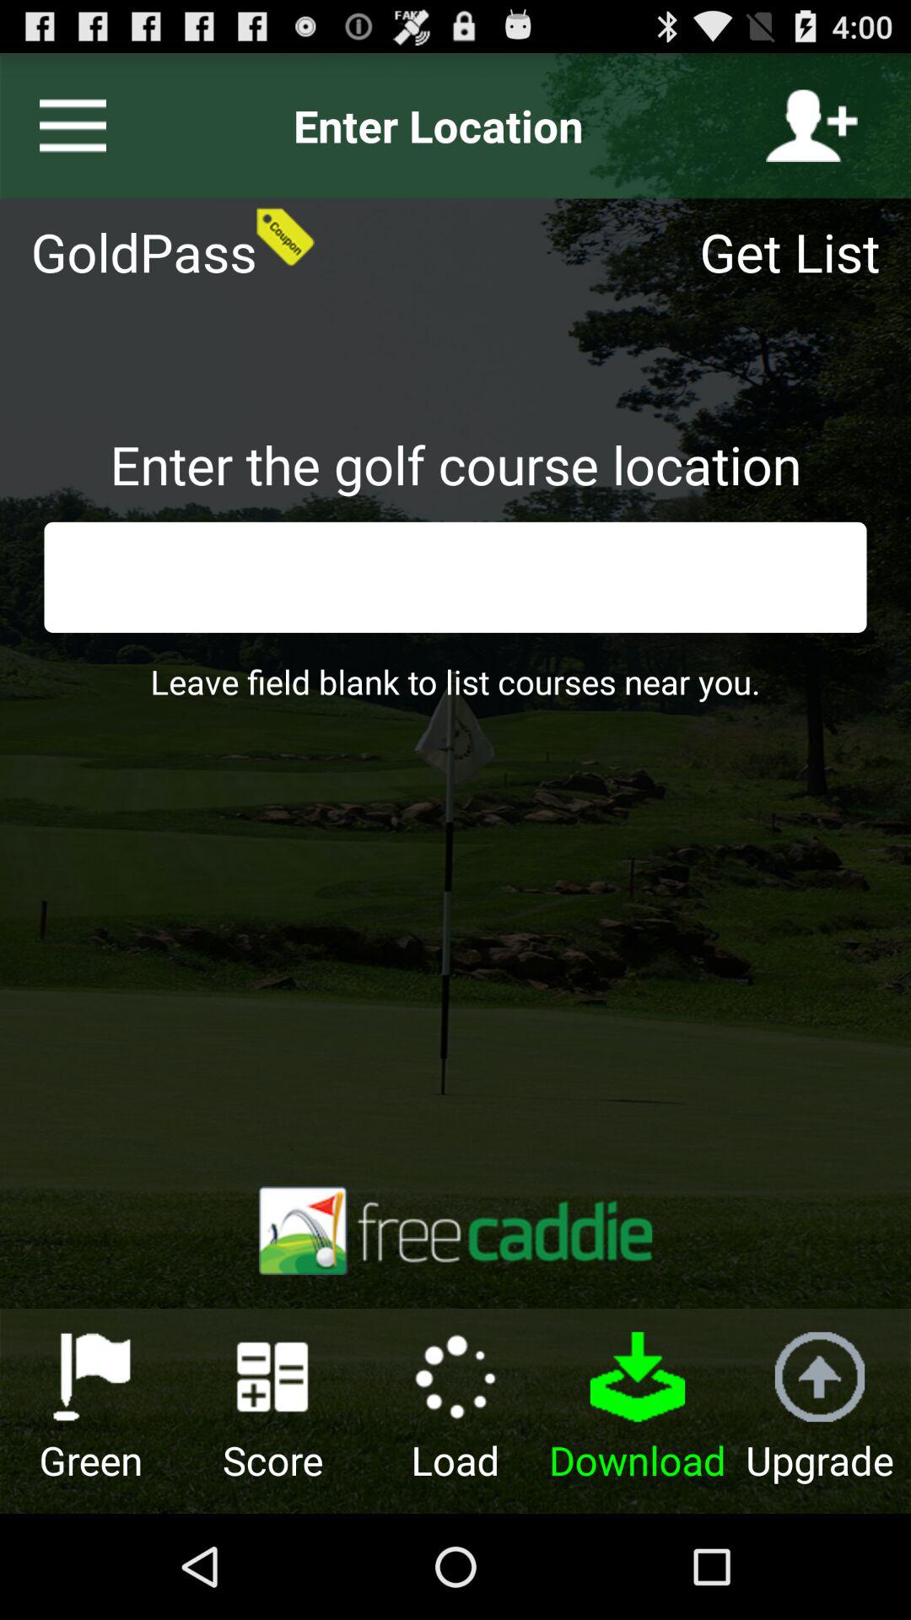  I want to click on turn on the icon above get list, so click(811, 126).